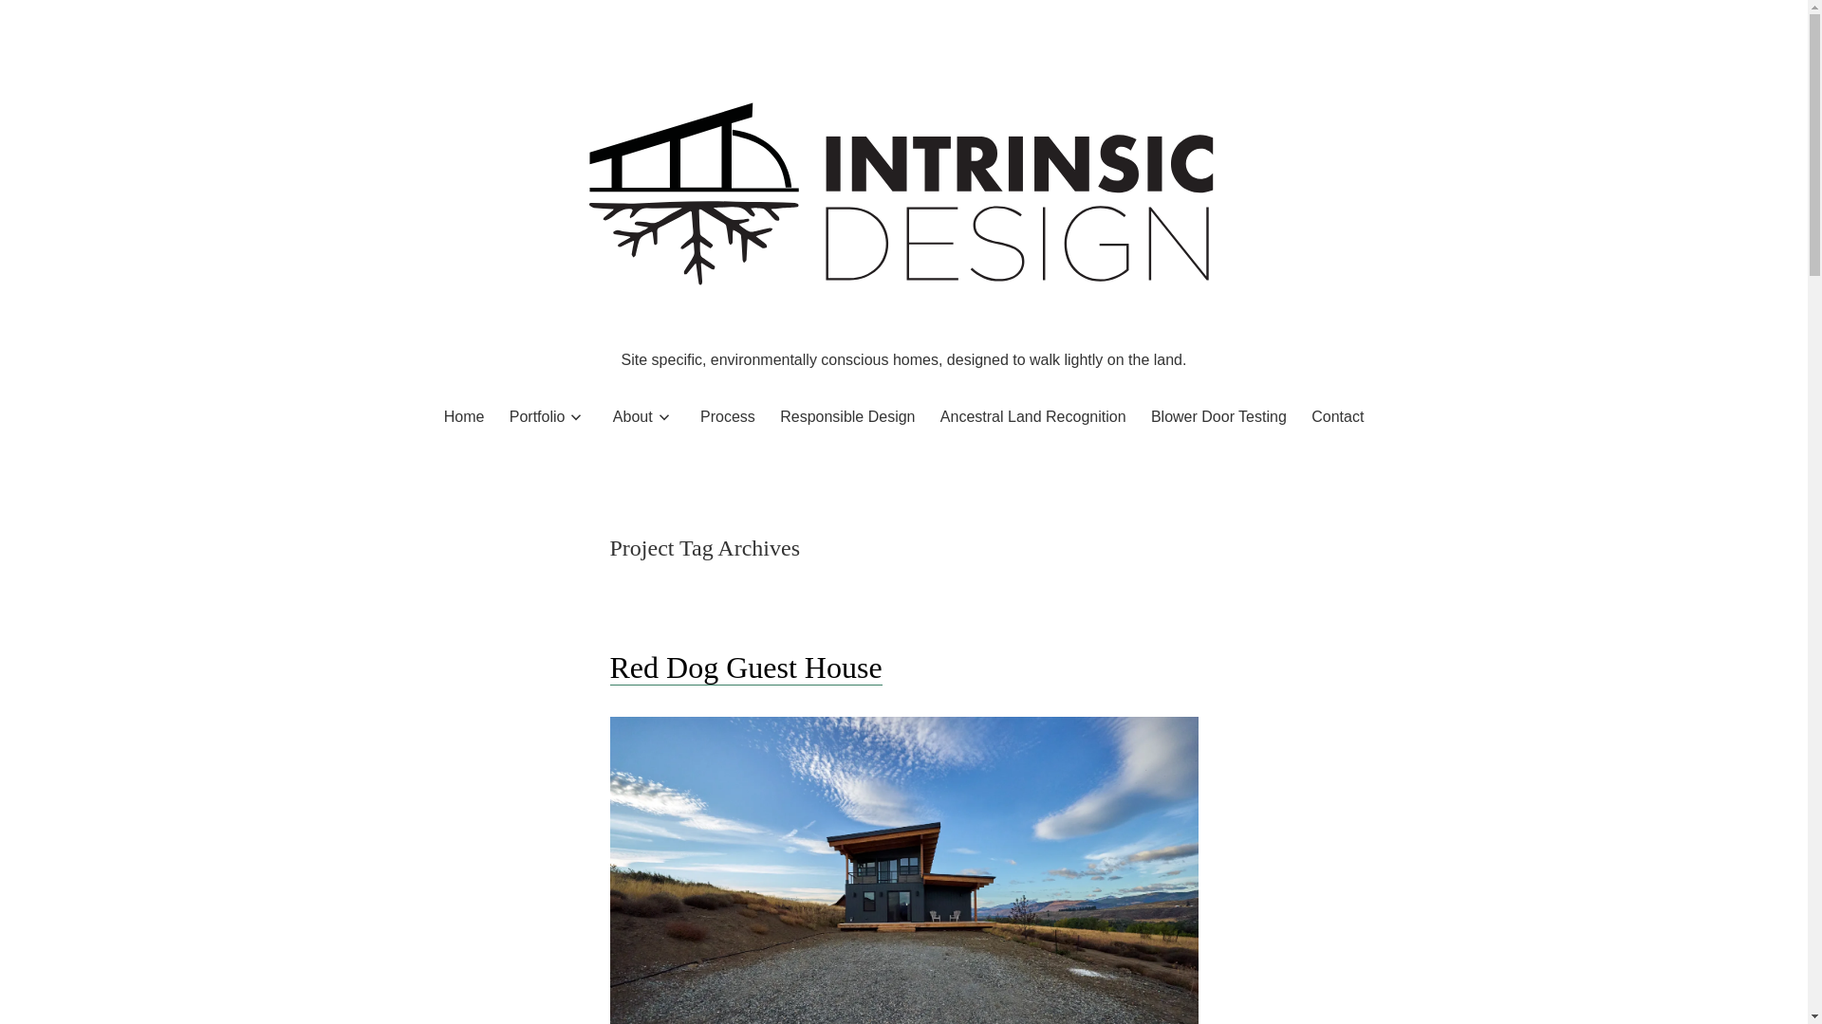 This screenshot has height=1024, width=1822. I want to click on Responsible Design, so click(846, 416).